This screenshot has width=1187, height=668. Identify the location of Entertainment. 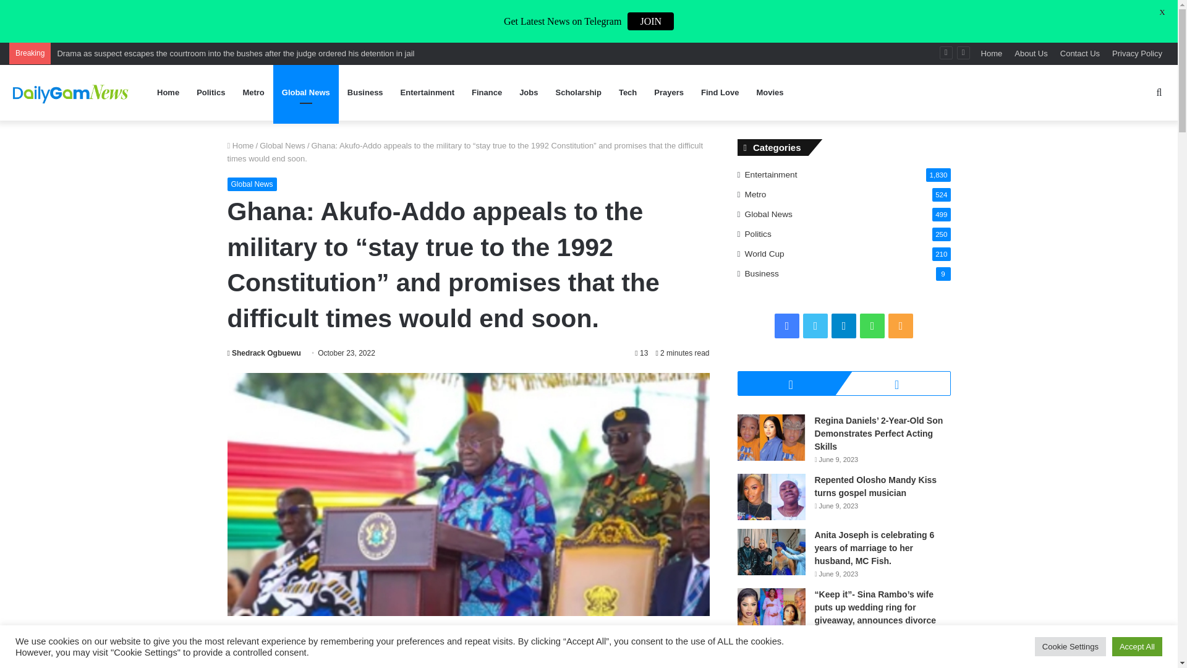
(427, 93).